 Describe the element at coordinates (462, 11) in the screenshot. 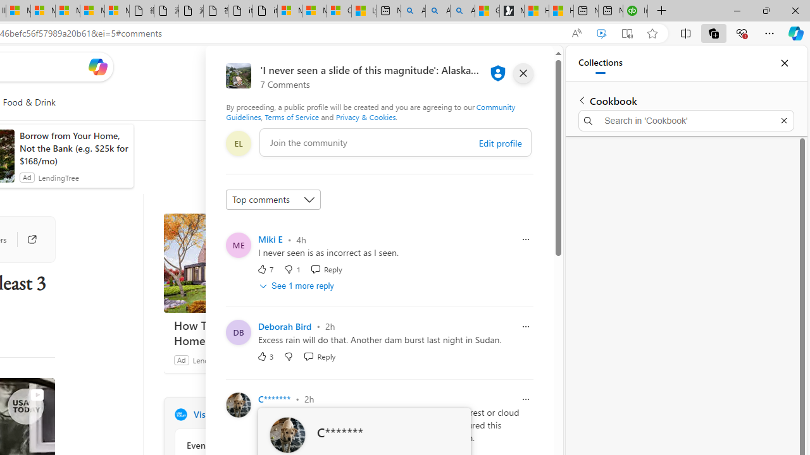

I see `Alabama high school quarterback dies - Search Videos` at that location.